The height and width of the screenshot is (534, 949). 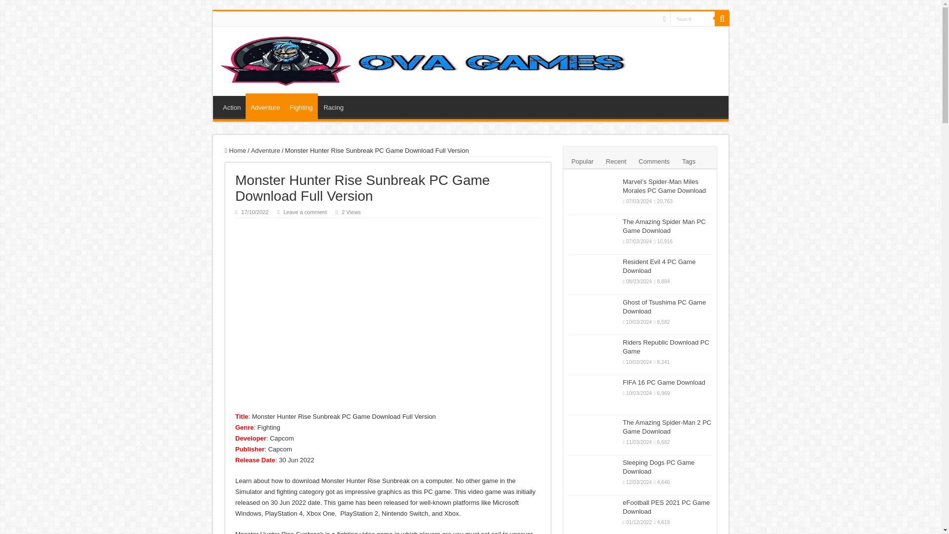 I want to click on Racing, so click(x=333, y=106).